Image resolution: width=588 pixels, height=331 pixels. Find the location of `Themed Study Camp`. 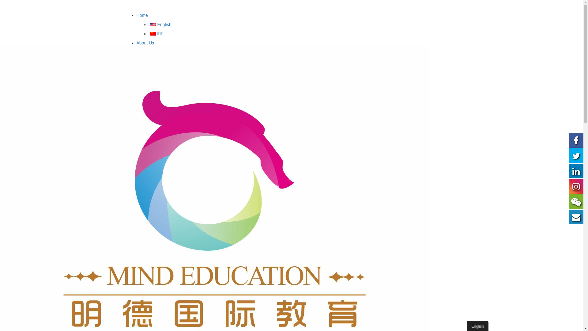

Themed Study Camp is located at coordinates (169, 209).